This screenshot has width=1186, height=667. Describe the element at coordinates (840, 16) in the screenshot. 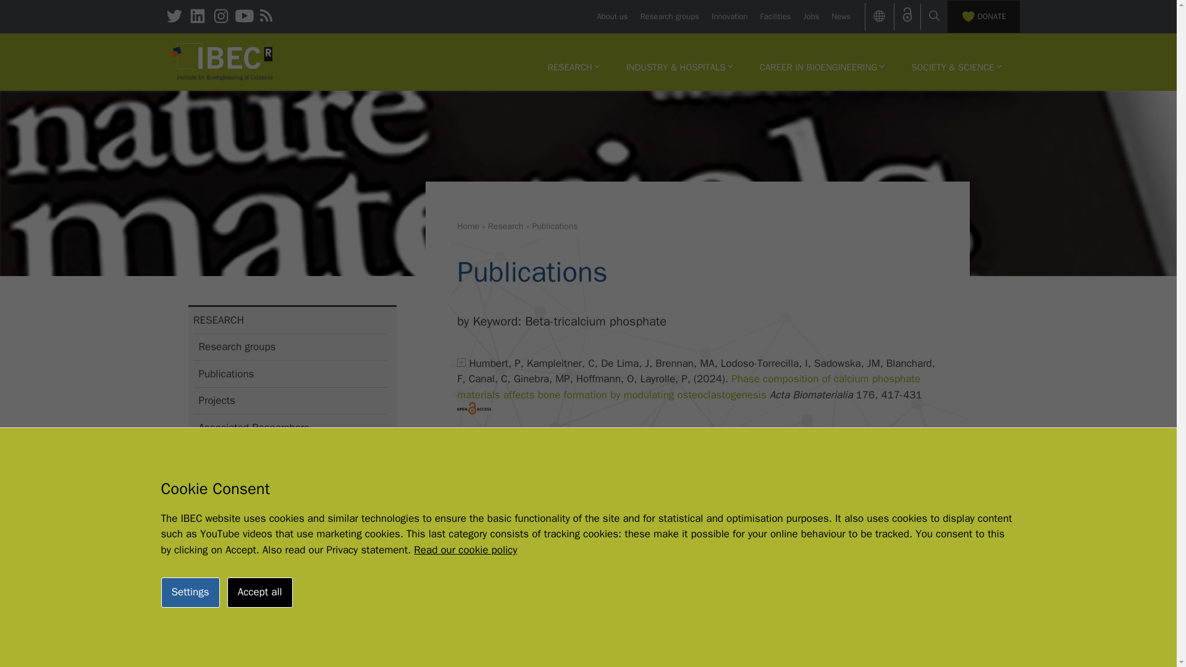

I see `News` at that location.